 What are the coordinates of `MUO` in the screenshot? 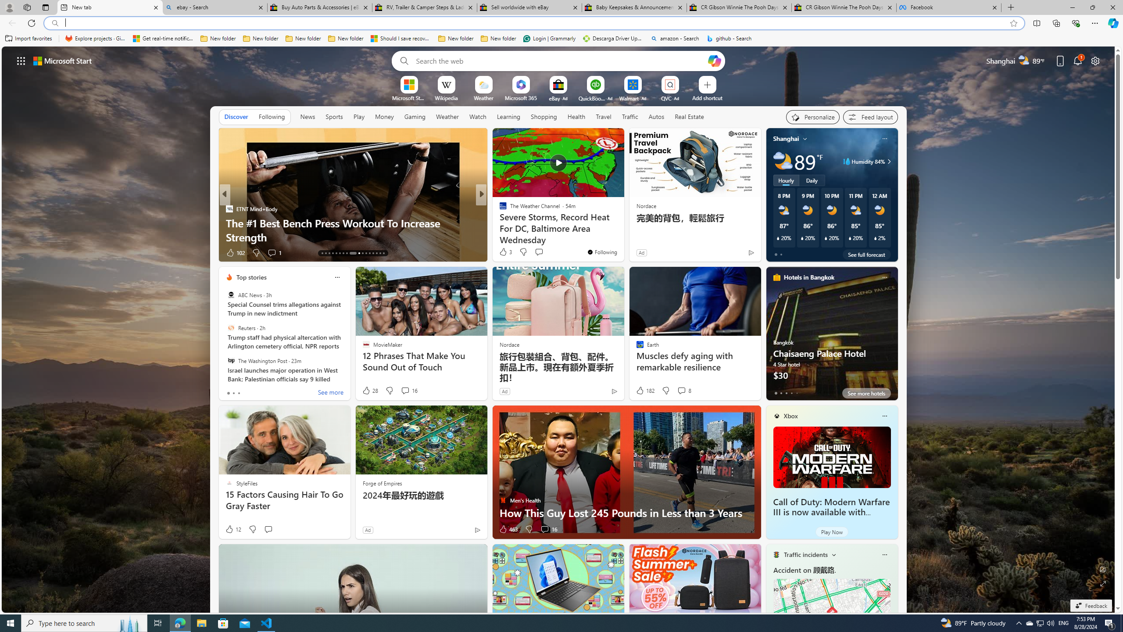 It's located at (499, 223).